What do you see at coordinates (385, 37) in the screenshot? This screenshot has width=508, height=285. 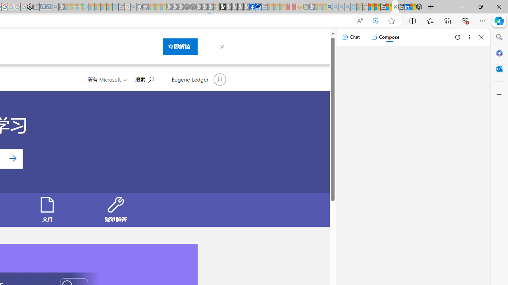 I see `Compose` at bounding box center [385, 37].